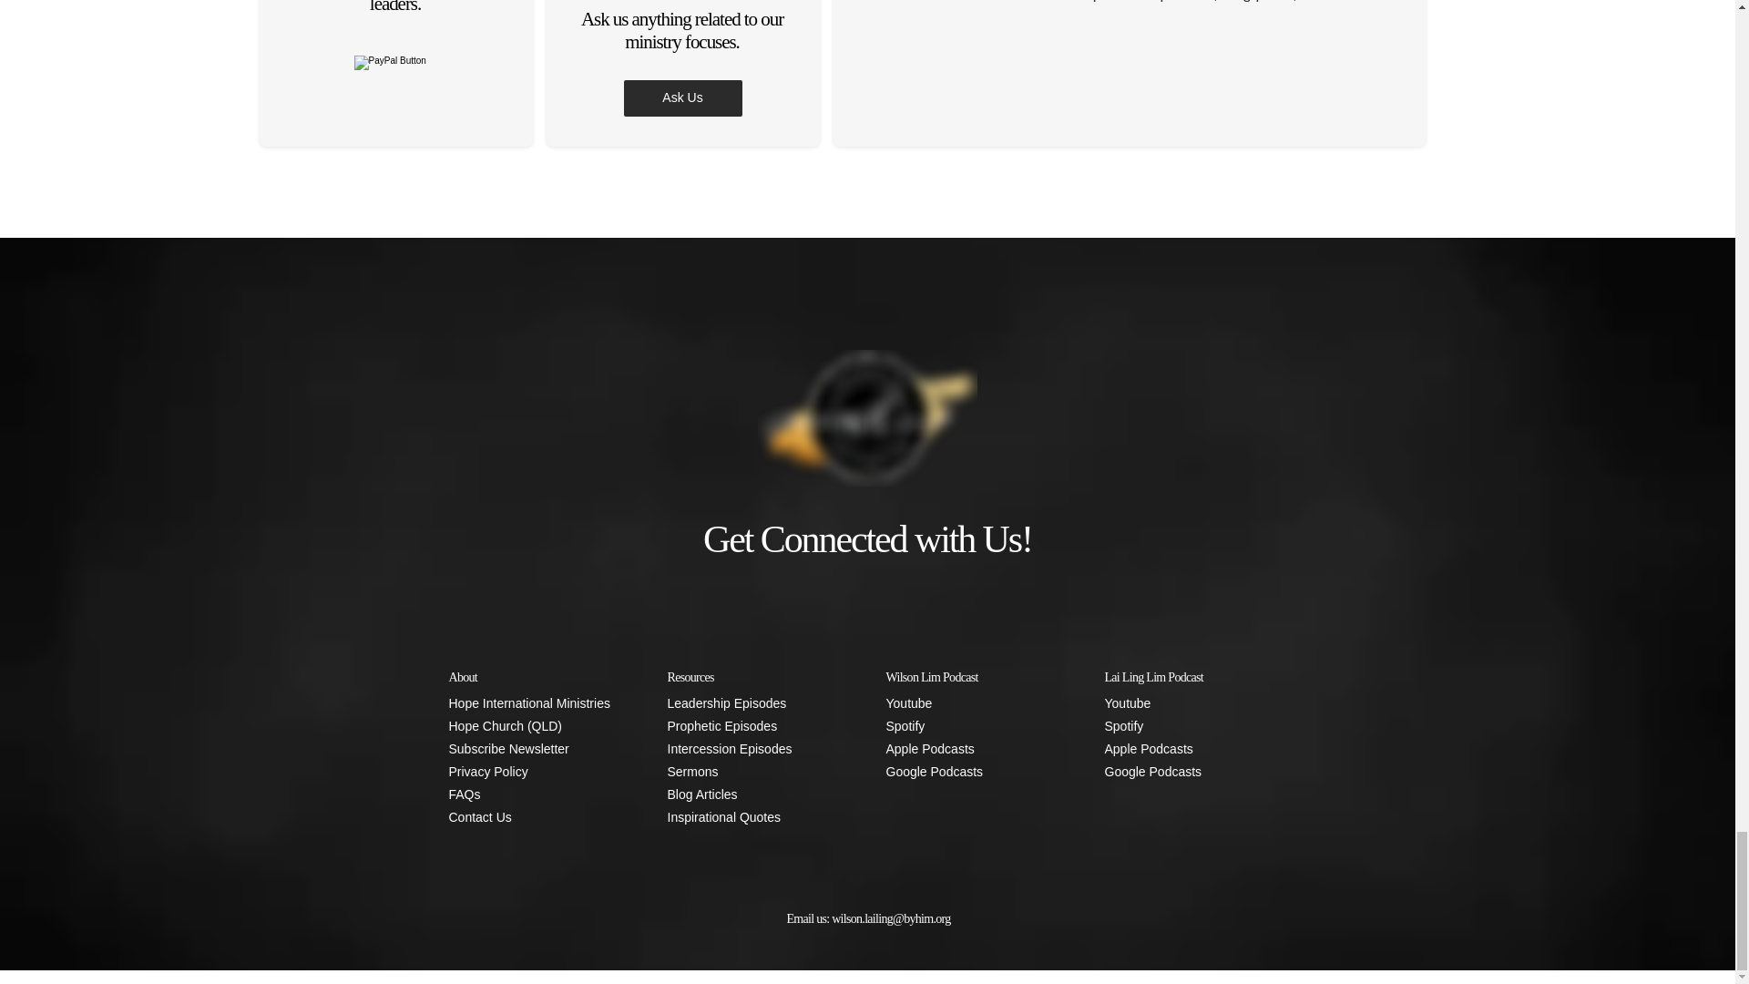 This screenshot has width=1749, height=984. What do you see at coordinates (538, 794) in the screenshot?
I see `FAQs` at bounding box center [538, 794].